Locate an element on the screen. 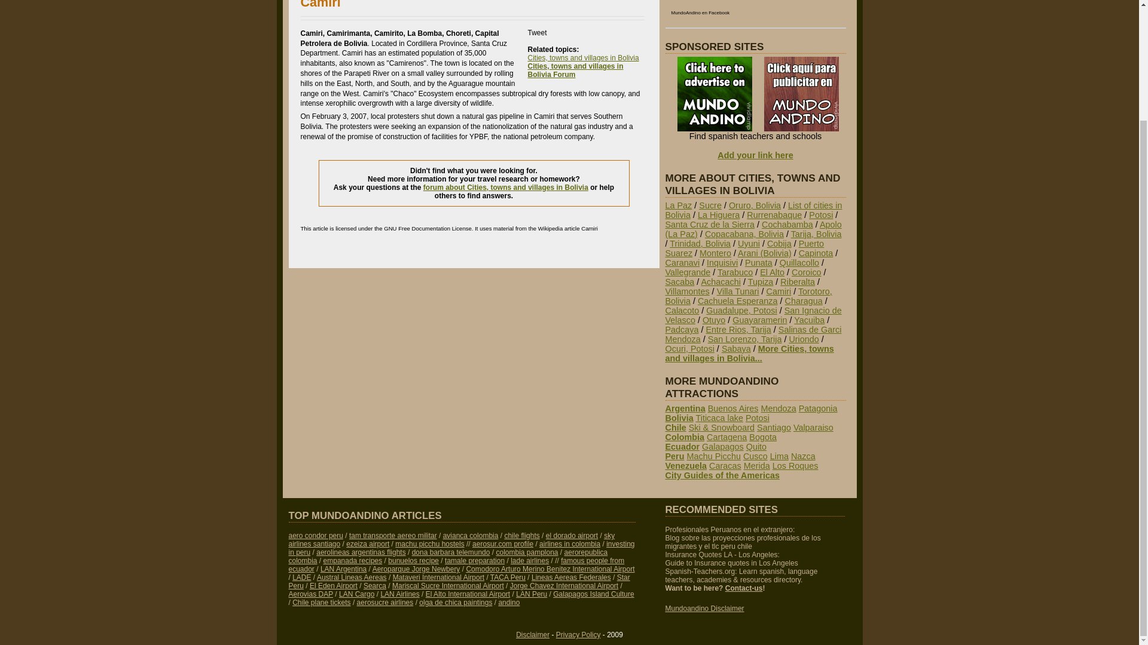 This screenshot has width=1148, height=645. machu picchu is located at coordinates (429, 543).